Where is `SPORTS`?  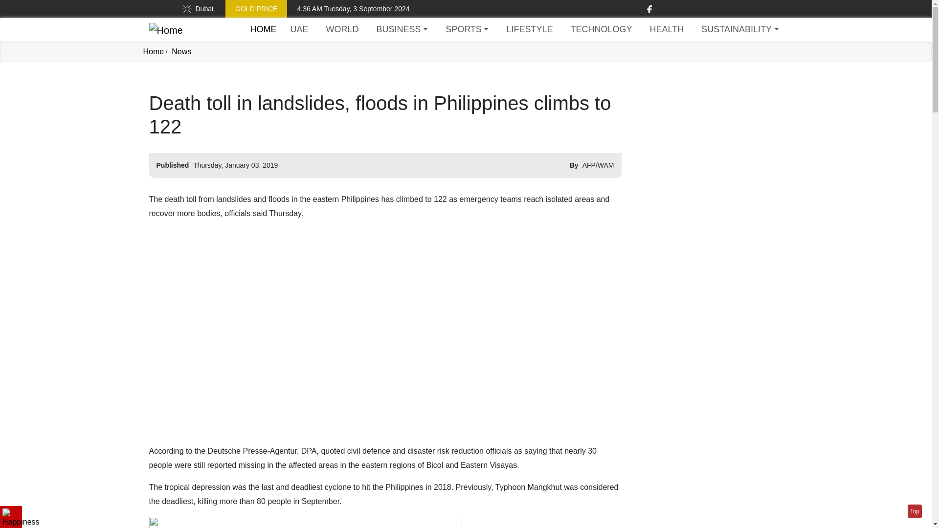 SPORTS is located at coordinates (467, 29).